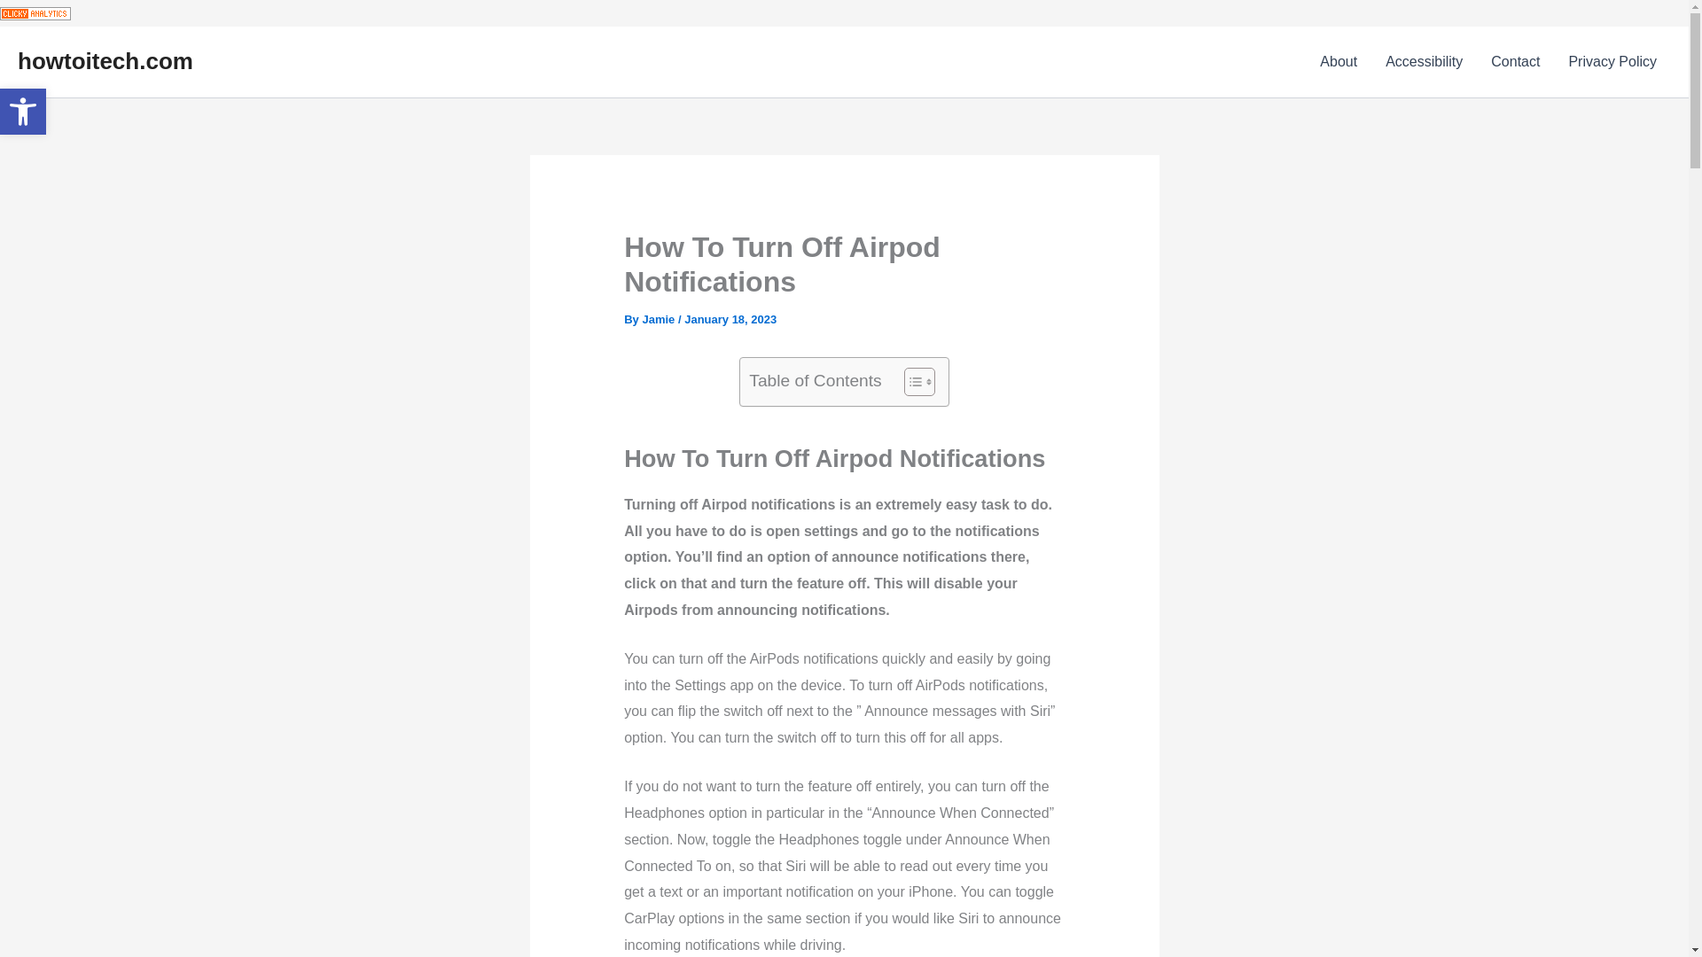  I want to click on Privacy Policy, so click(1612, 62).